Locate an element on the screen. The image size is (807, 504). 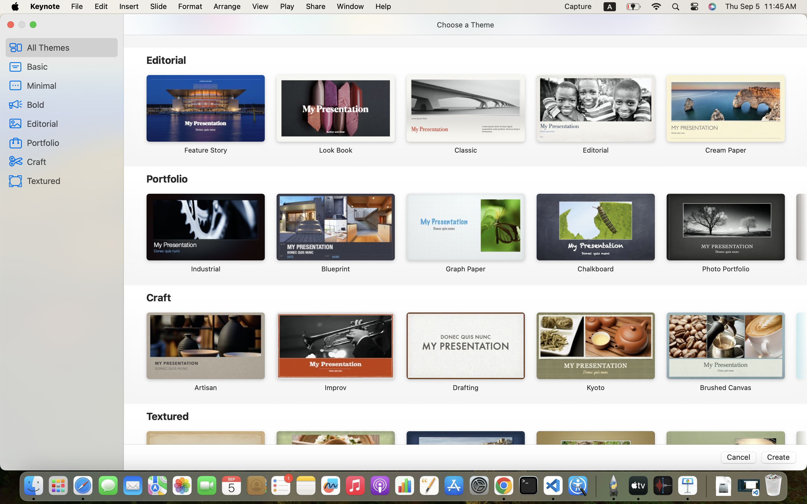
Bold is located at coordinates (70, 104).